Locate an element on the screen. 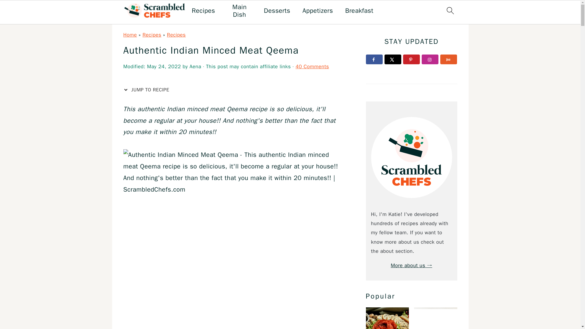 Image resolution: width=585 pixels, height=329 pixels. Main Dish is located at coordinates (239, 11).